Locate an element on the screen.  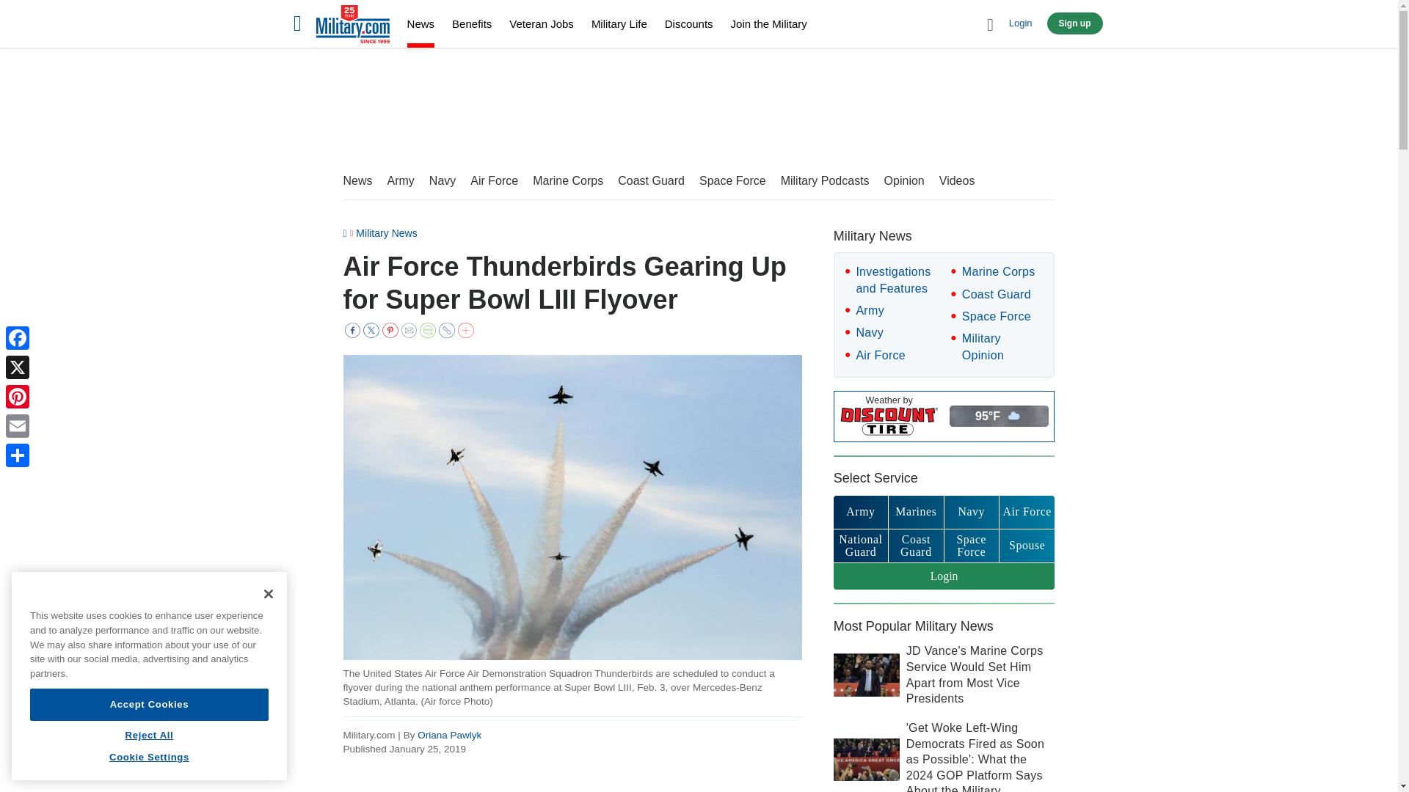
Military Life is located at coordinates (619, 23).